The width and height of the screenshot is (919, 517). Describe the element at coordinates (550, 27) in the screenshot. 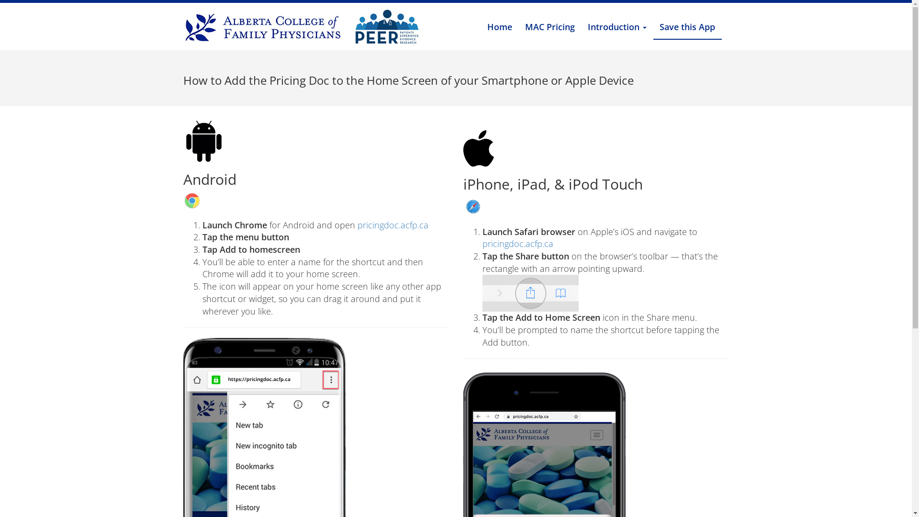

I see `MAC Pricing` at that location.